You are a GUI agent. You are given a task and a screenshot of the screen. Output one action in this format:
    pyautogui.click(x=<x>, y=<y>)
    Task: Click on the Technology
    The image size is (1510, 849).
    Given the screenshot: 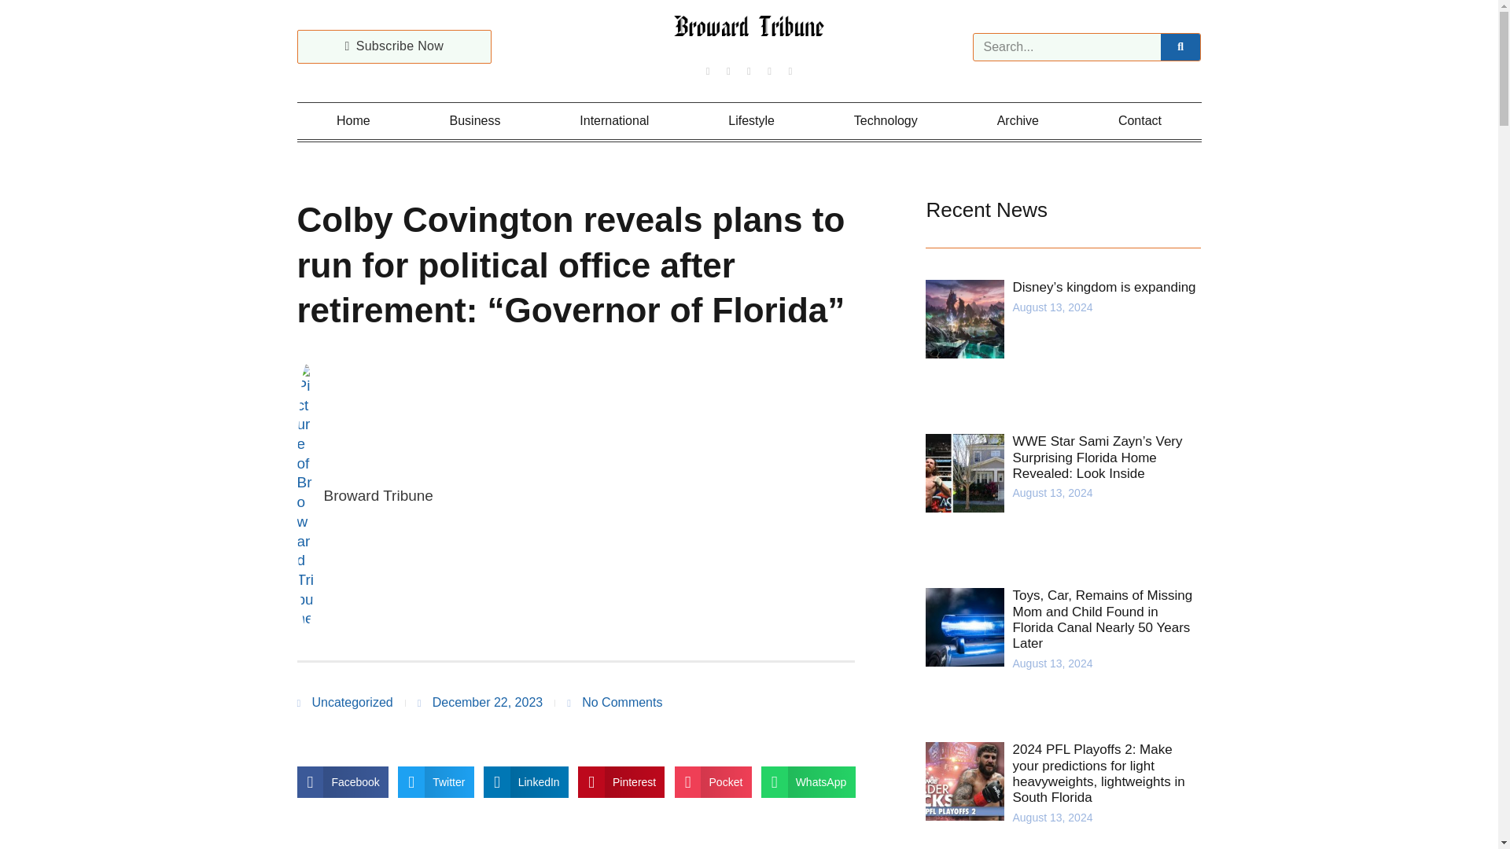 What is the action you would take?
    pyautogui.click(x=886, y=121)
    